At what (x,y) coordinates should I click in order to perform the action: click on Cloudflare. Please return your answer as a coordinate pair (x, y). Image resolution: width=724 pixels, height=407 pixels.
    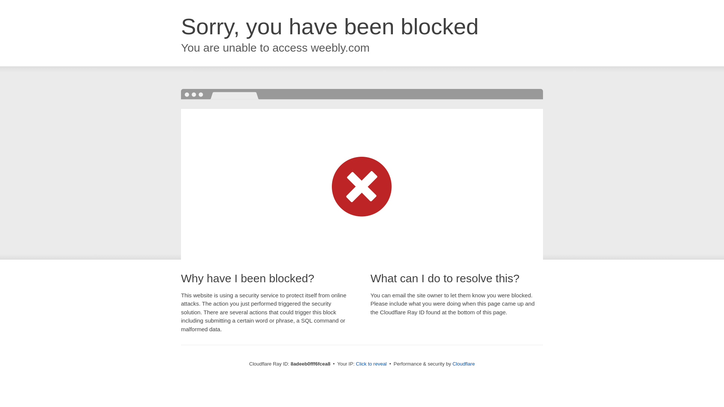
    Looking at the image, I should click on (464, 364).